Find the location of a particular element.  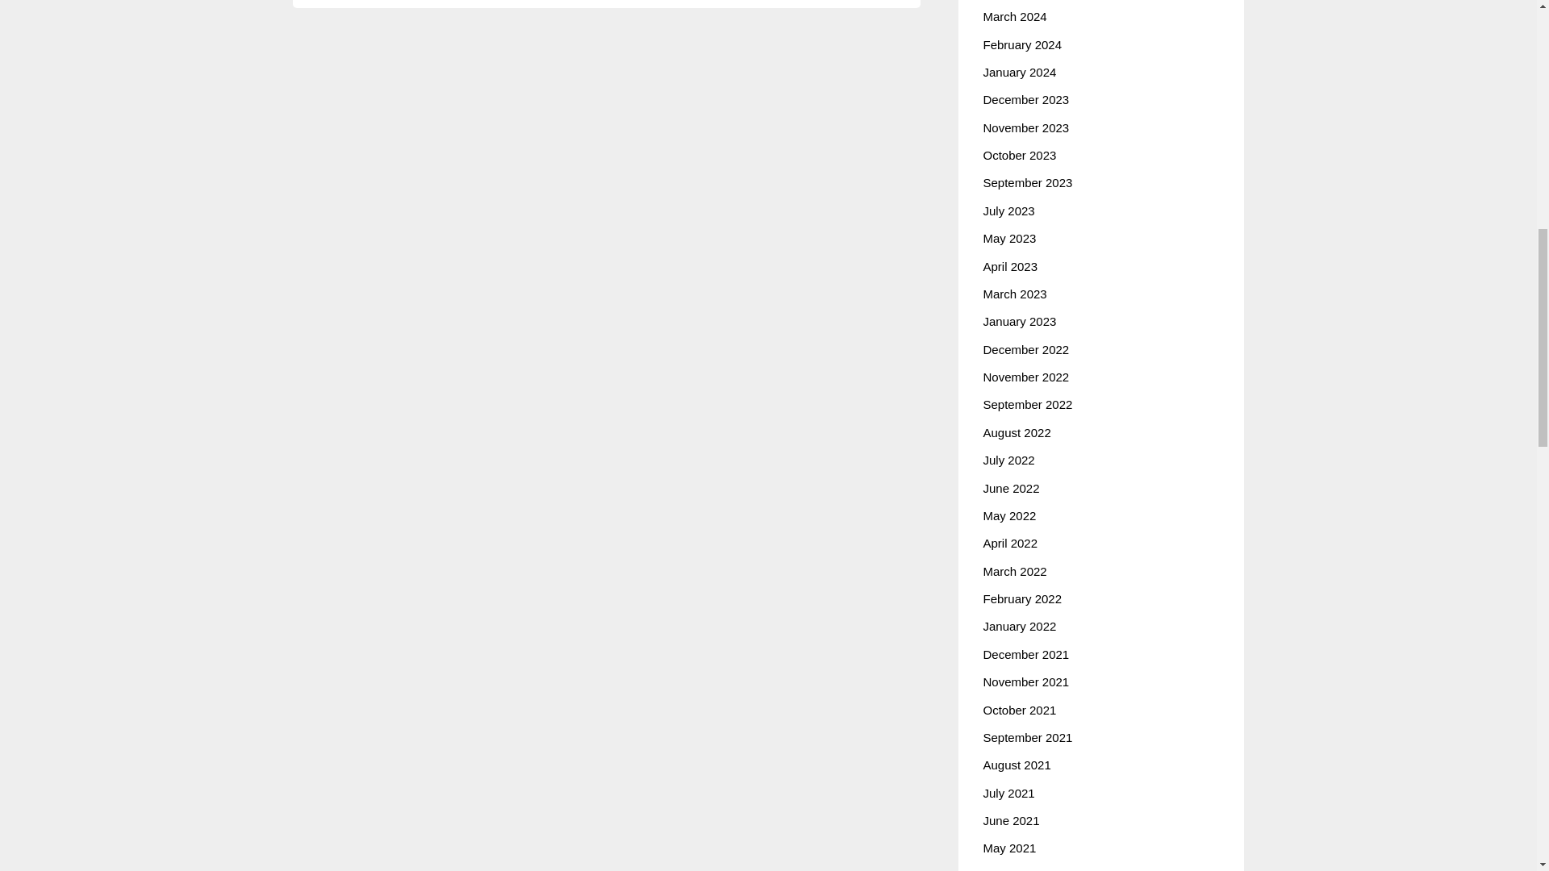

October 2023 is located at coordinates (1019, 155).